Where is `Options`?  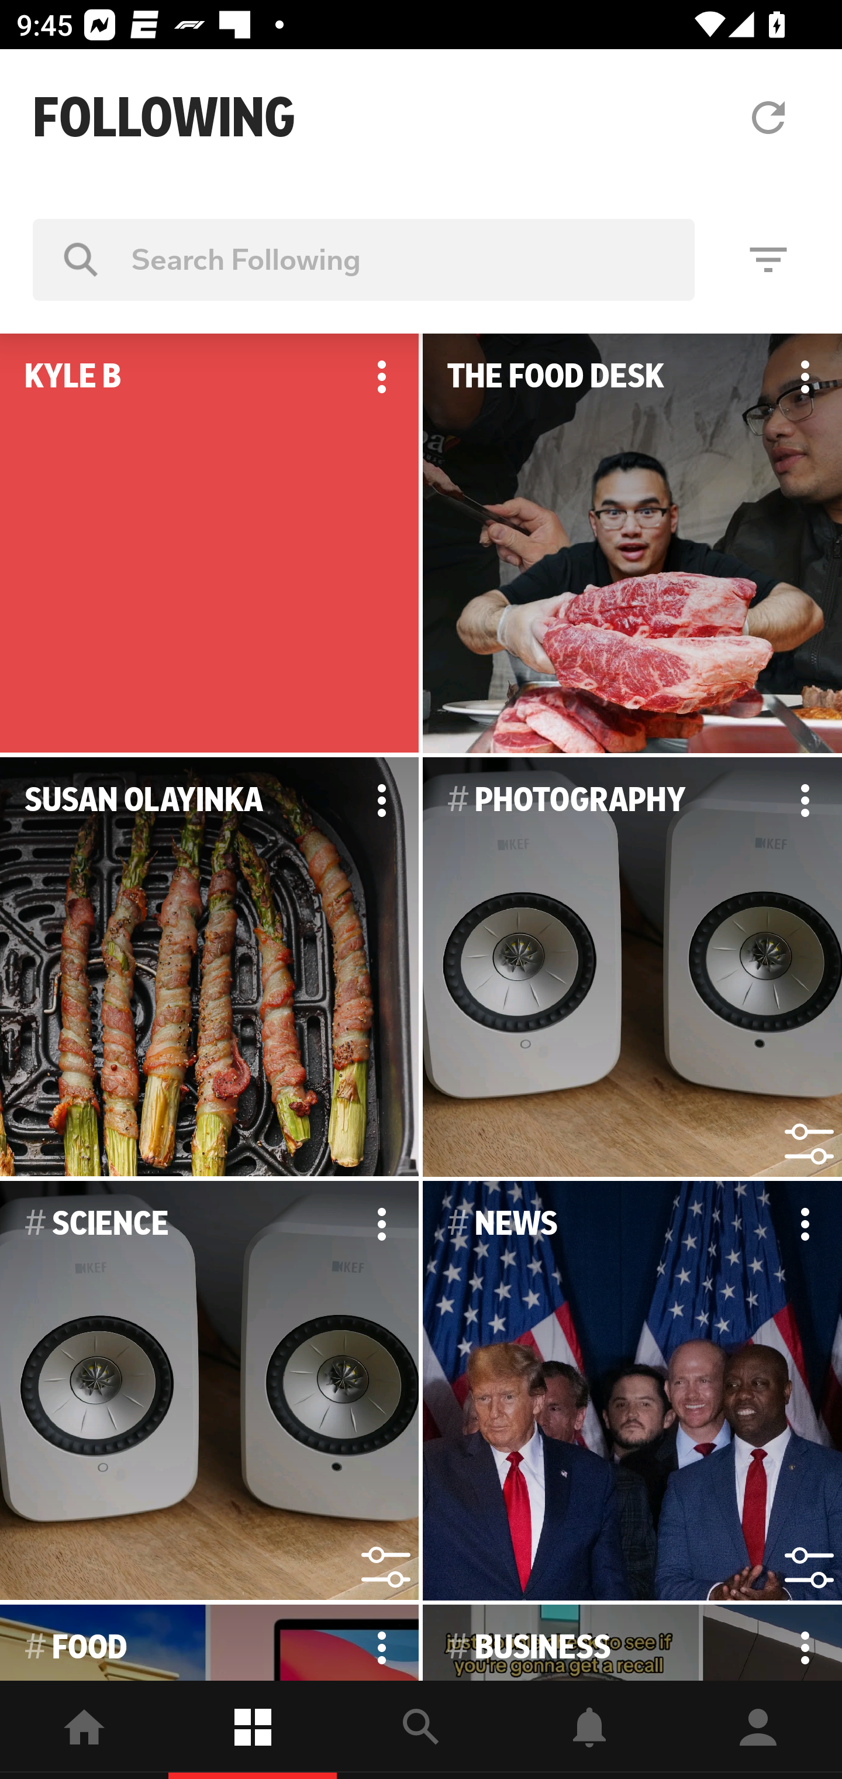 Options is located at coordinates (805, 377).